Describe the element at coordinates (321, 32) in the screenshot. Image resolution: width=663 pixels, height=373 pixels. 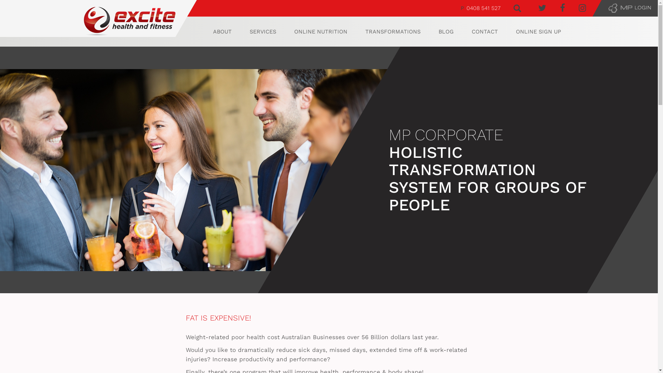
I see `ONLINE NUTRITION` at that location.